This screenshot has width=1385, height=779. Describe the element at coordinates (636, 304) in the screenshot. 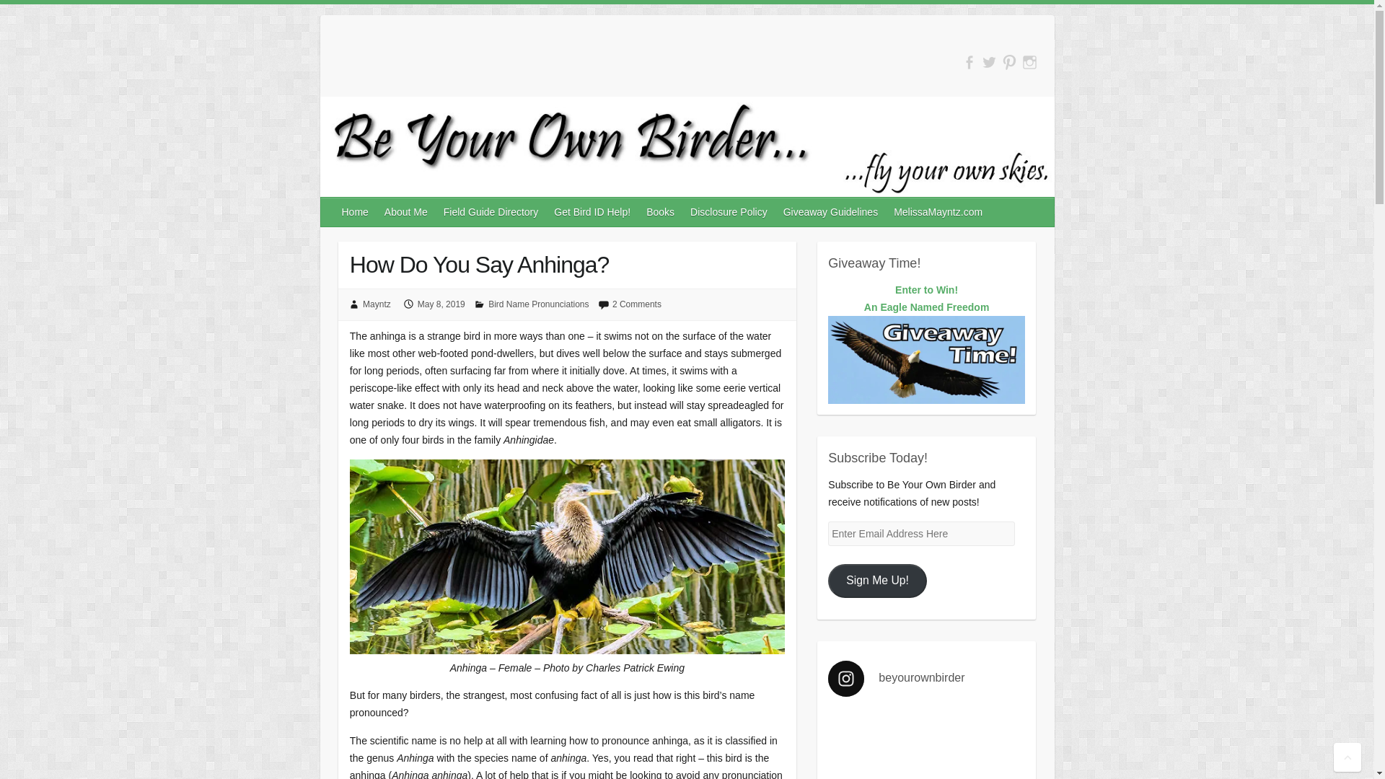

I see `2 Comments` at that location.